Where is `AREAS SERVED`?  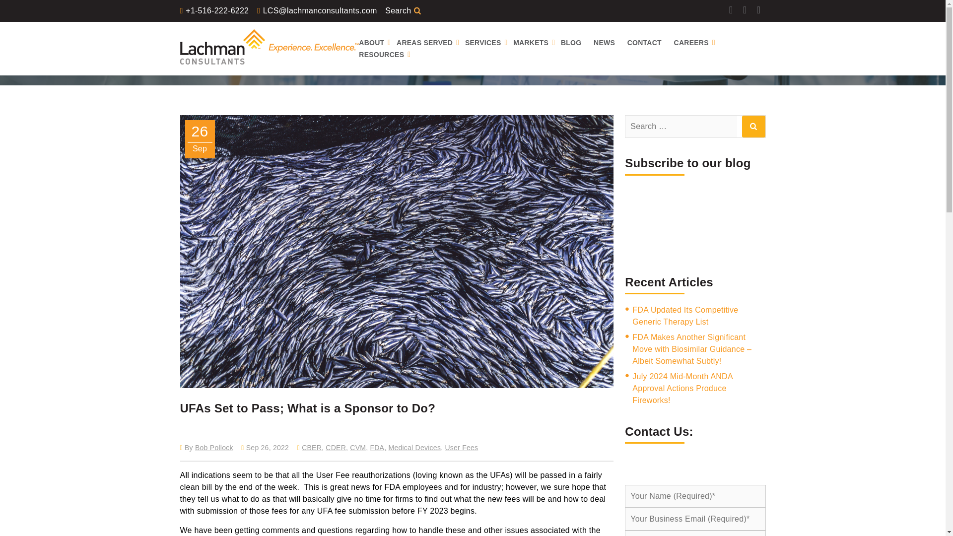
AREAS SERVED is located at coordinates (429, 43).